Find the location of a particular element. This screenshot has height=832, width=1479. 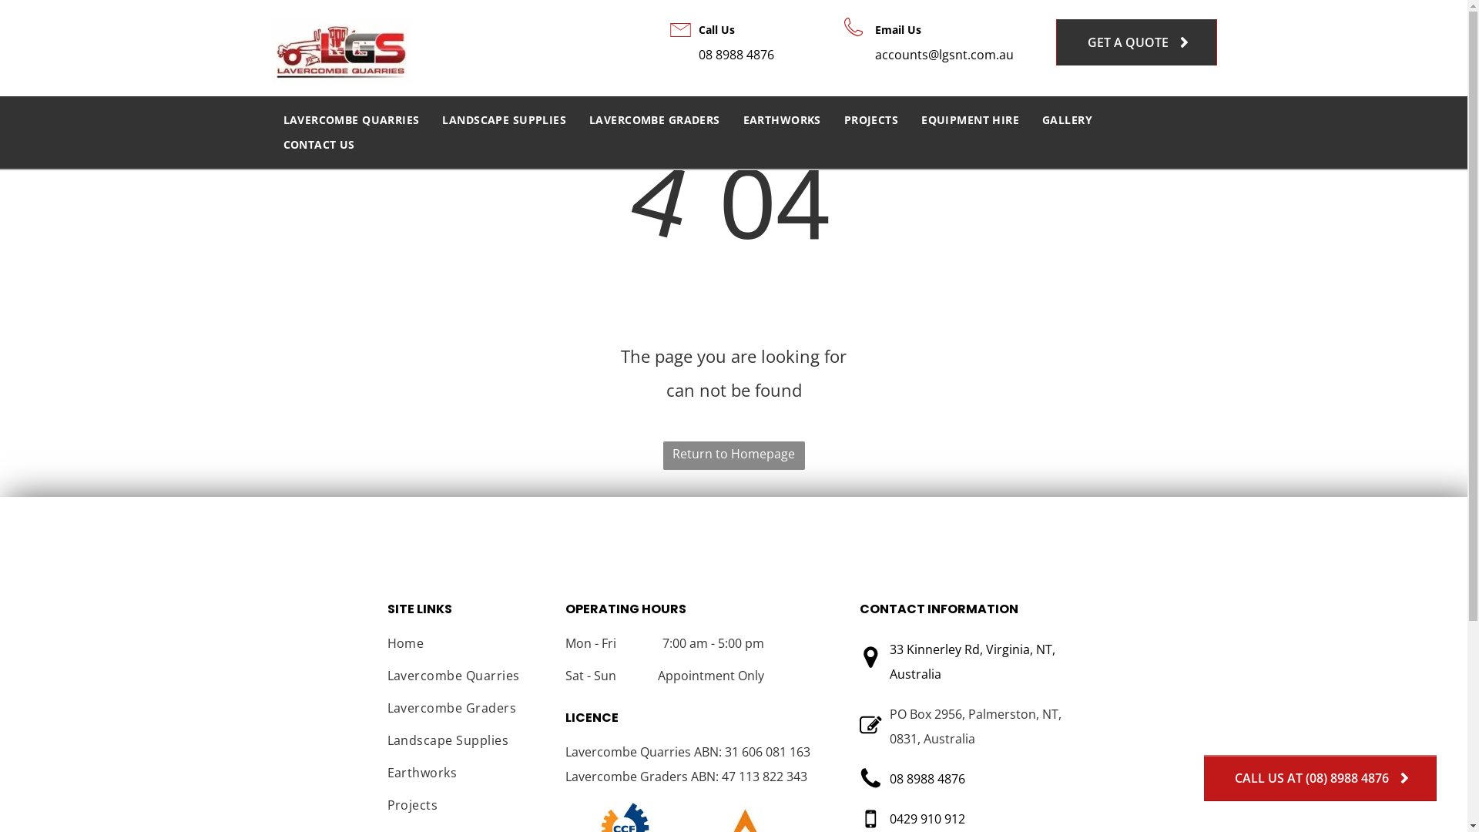

LAVERCOMBE QUARRIES is located at coordinates (351, 120).